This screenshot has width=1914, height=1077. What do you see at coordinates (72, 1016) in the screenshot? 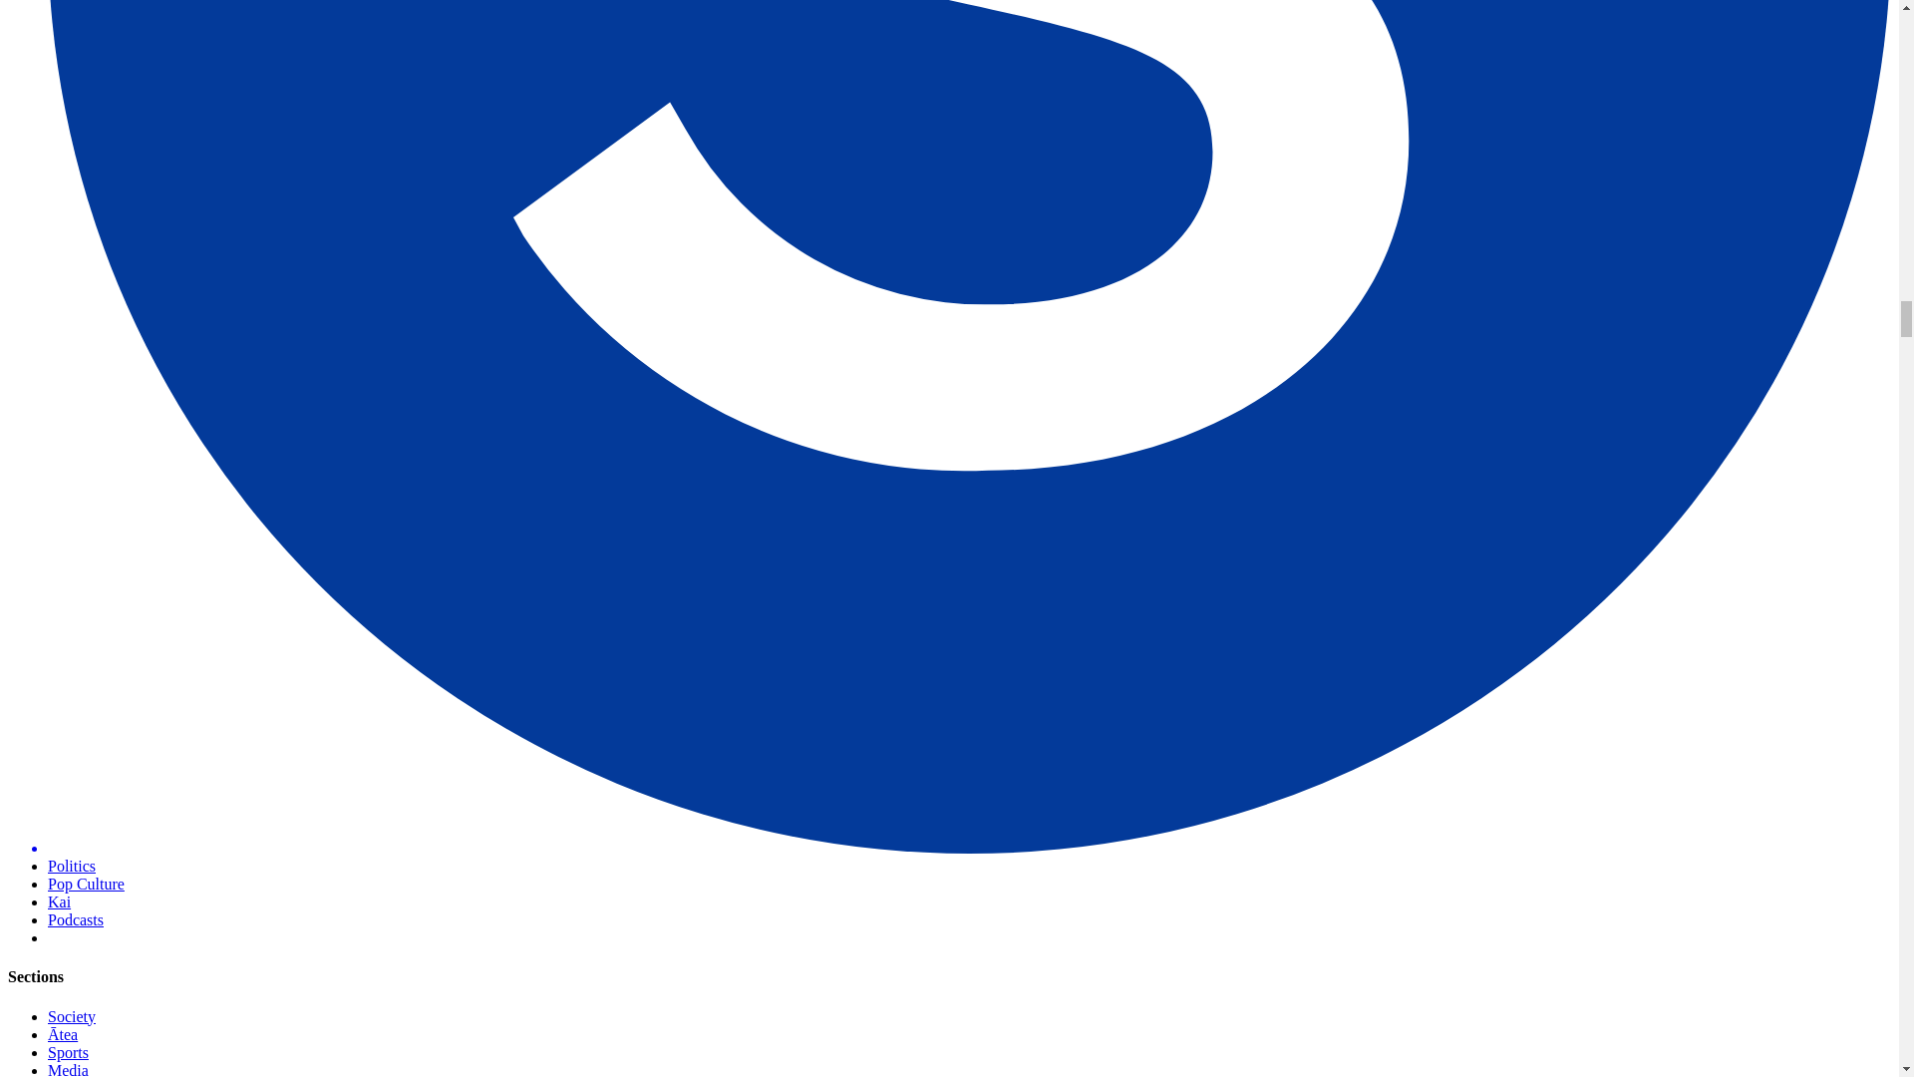
I see `Society` at bounding box center [72, 1016].